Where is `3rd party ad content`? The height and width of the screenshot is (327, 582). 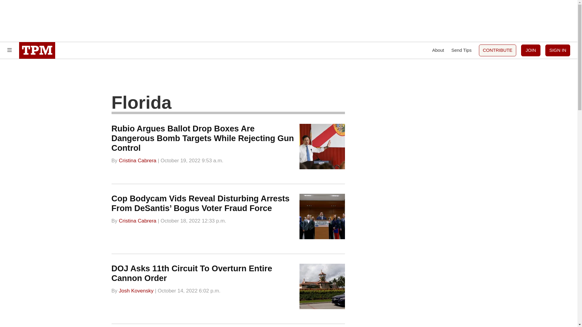 3rd party ad content is located at coordinates (288, 21).